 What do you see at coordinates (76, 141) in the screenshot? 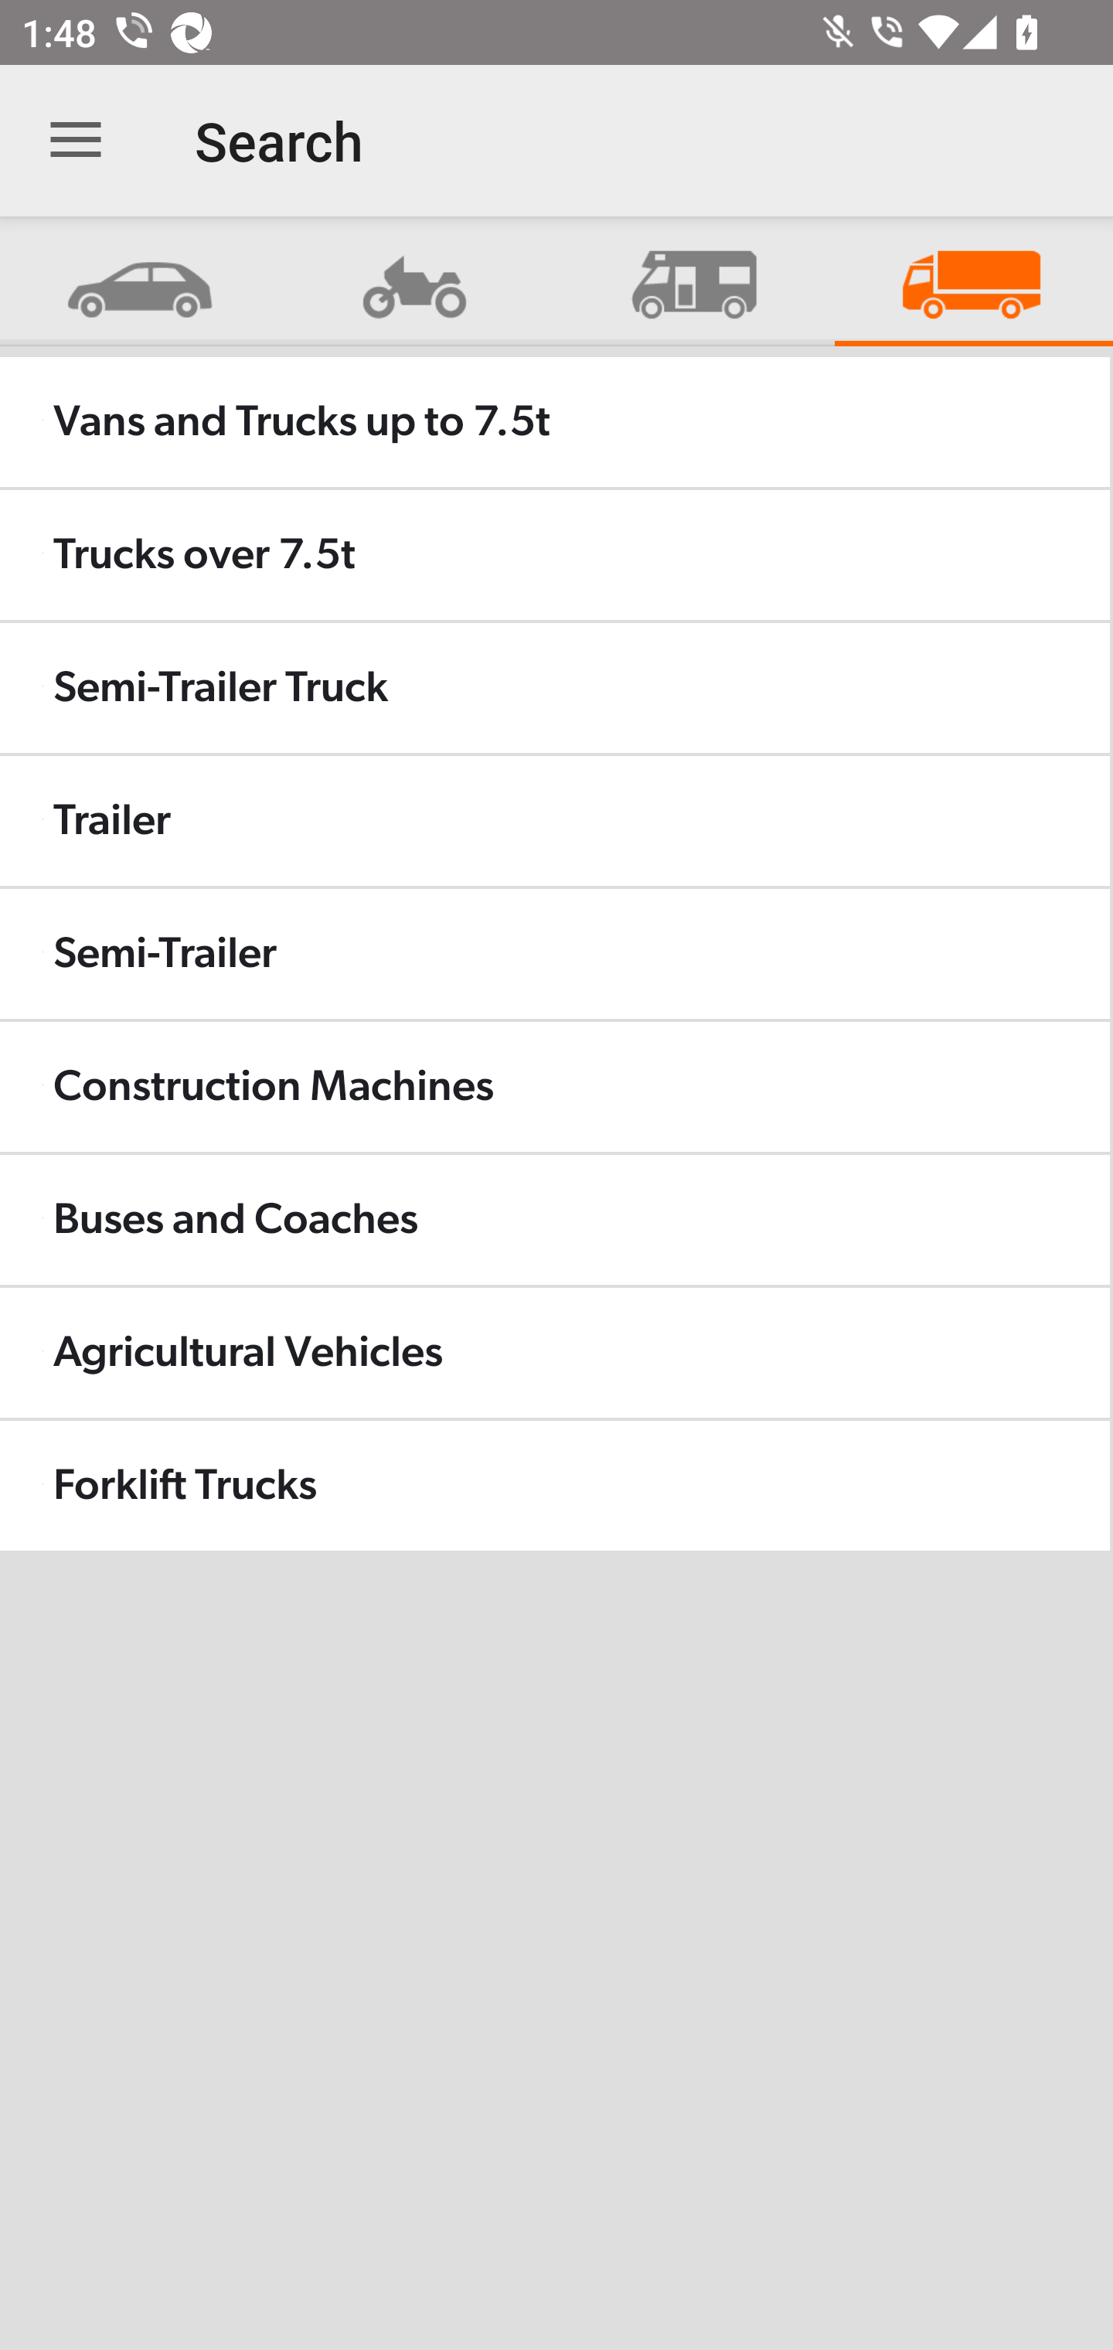
I see `Open navigation bar` at bounding box center [76, 141].